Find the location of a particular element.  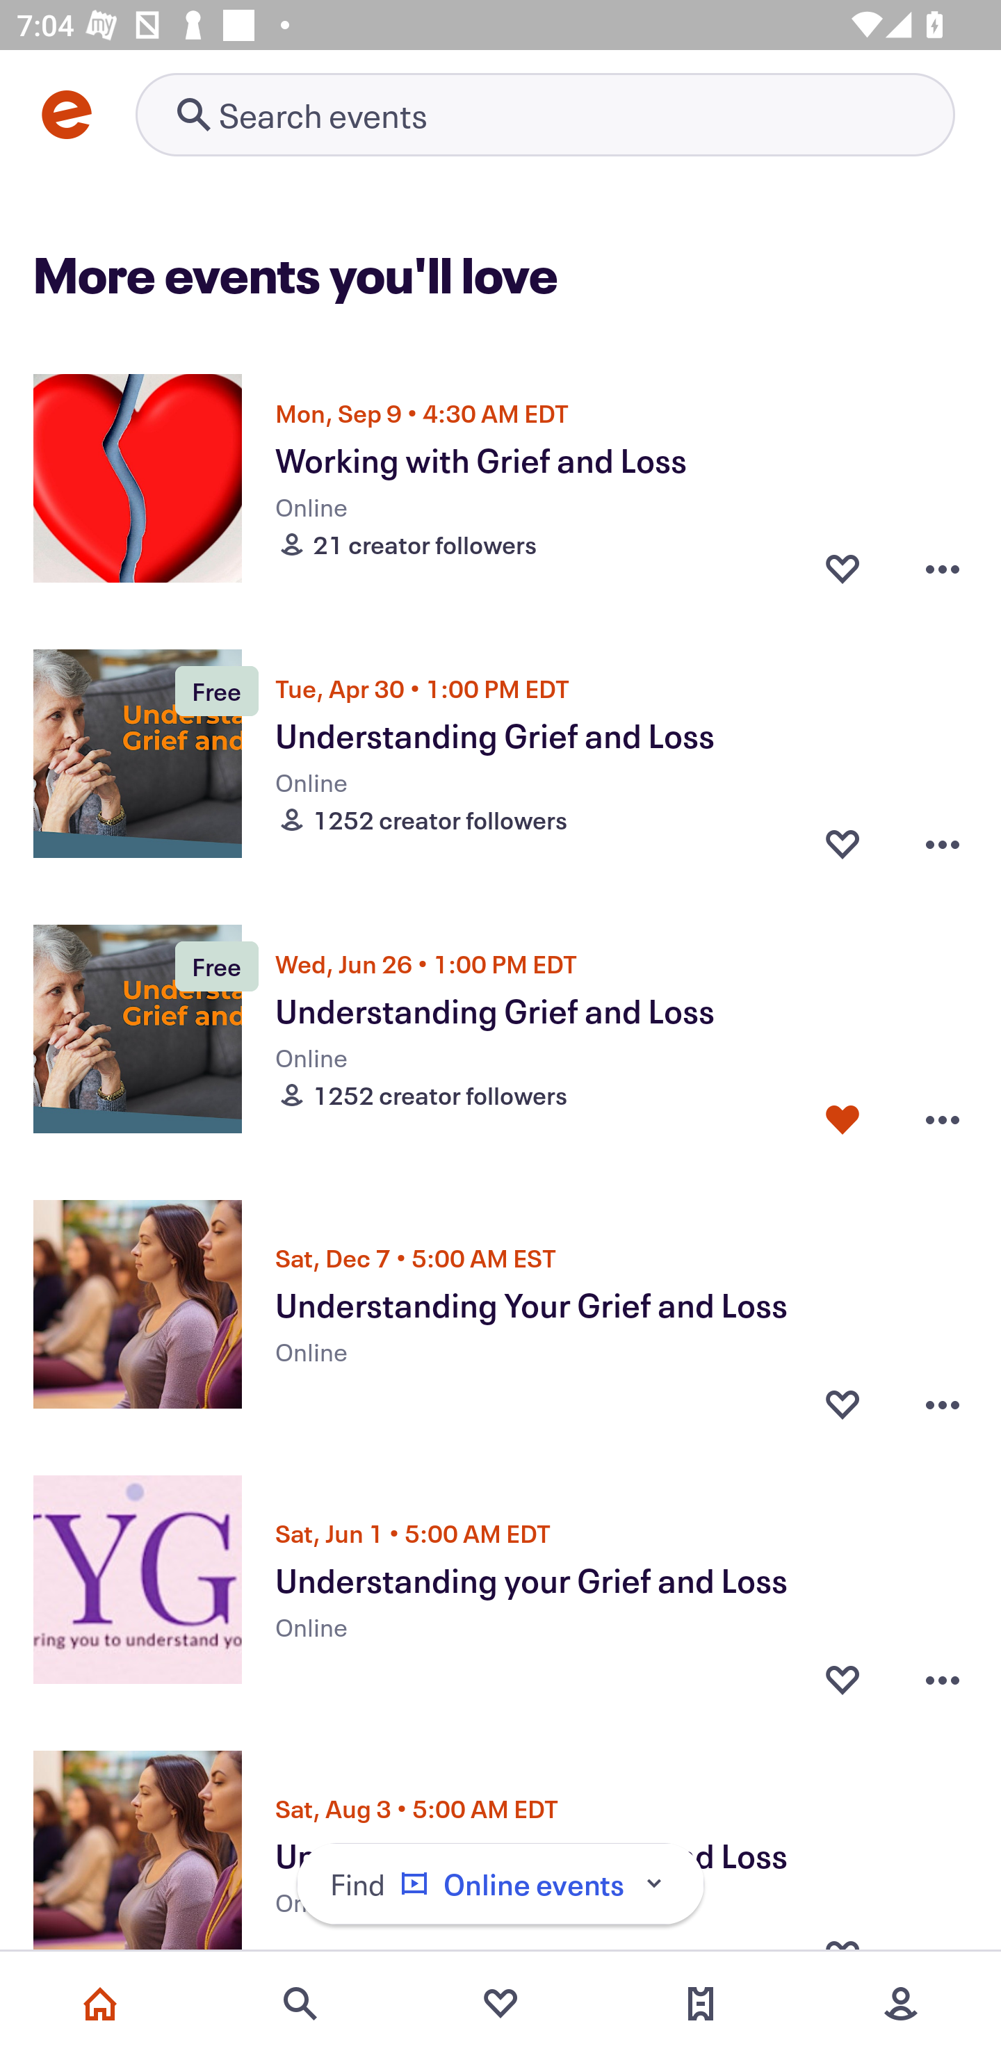

Overflow menu button is located at coordinates (943, 1673).